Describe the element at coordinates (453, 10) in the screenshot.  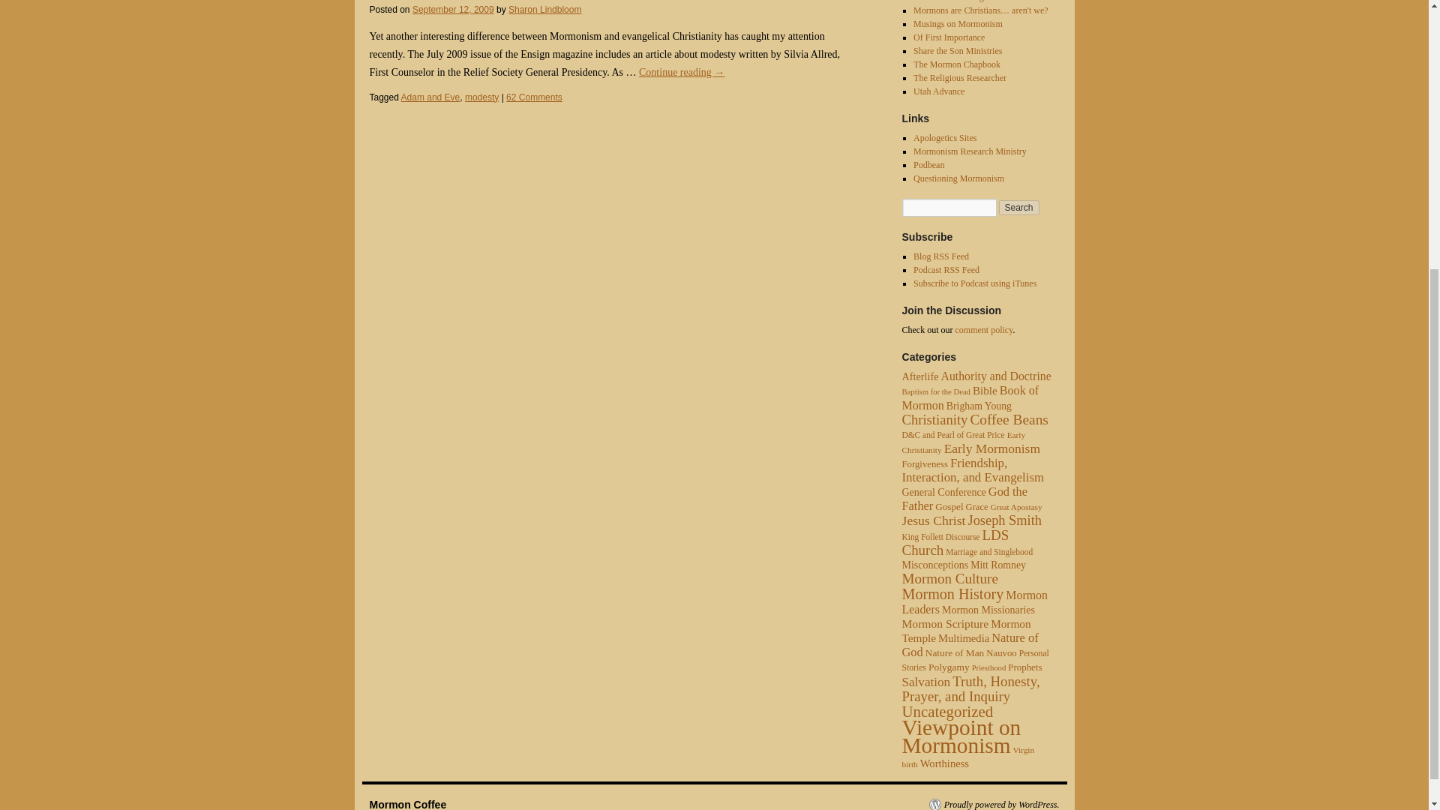
I see `September 12, 2009` at that location.